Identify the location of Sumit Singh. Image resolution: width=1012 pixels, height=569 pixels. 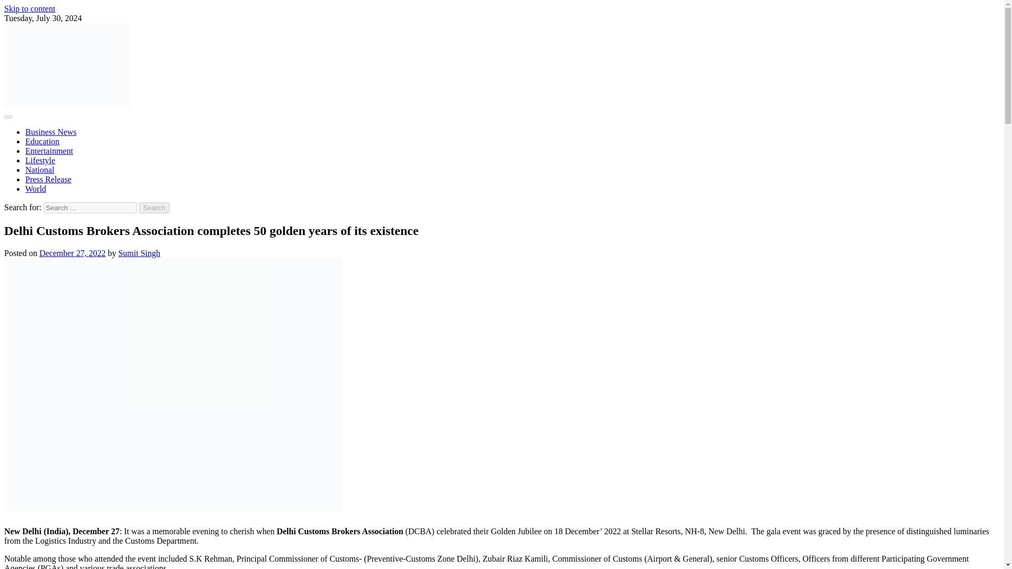
(139, 253).